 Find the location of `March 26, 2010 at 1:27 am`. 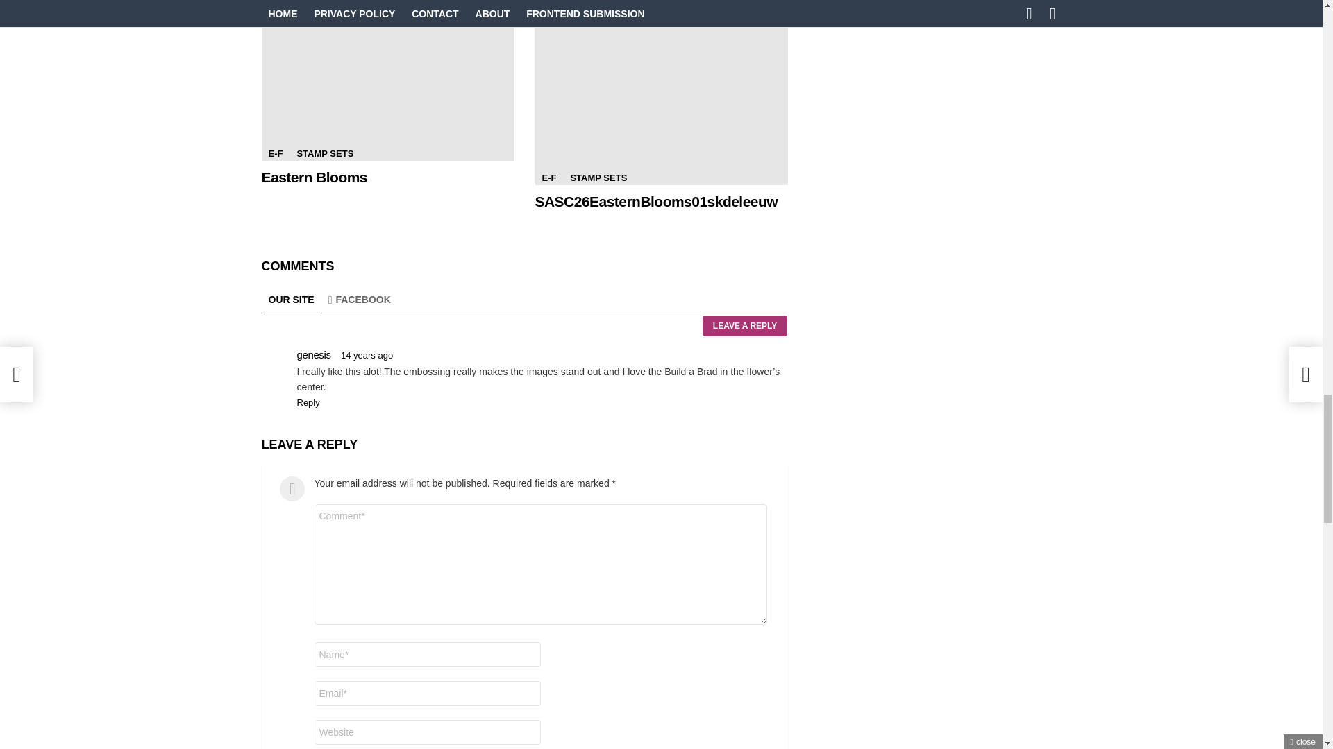

March 26, 2010 at 1:27 am is located at coordinates (367, 355).